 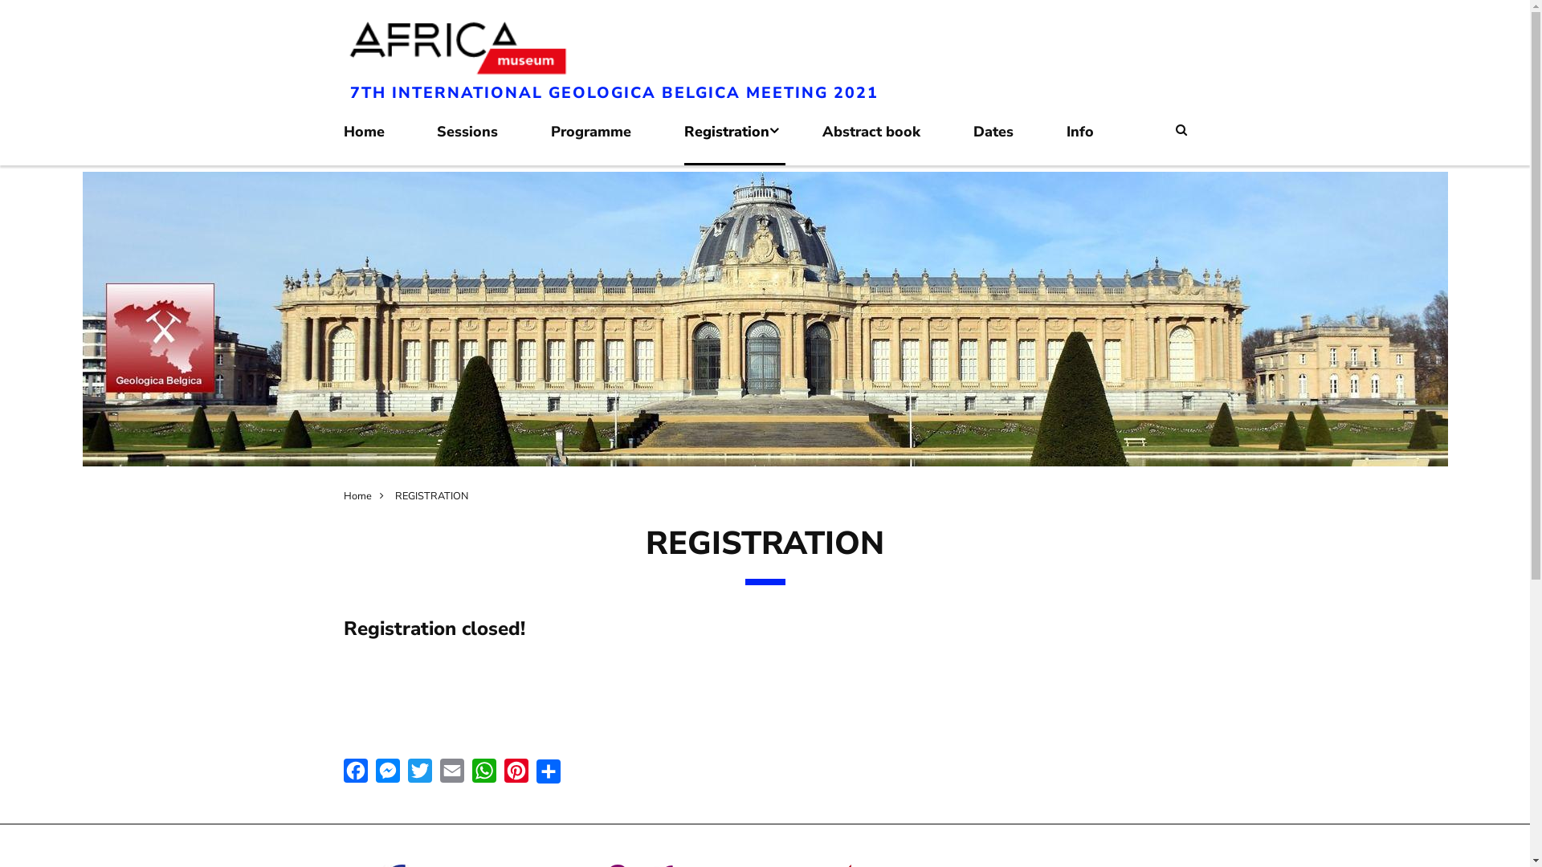 What do you see at coordinates (549, 771) in the screenshot?
I see `Share` at bounding box center [549, 771].